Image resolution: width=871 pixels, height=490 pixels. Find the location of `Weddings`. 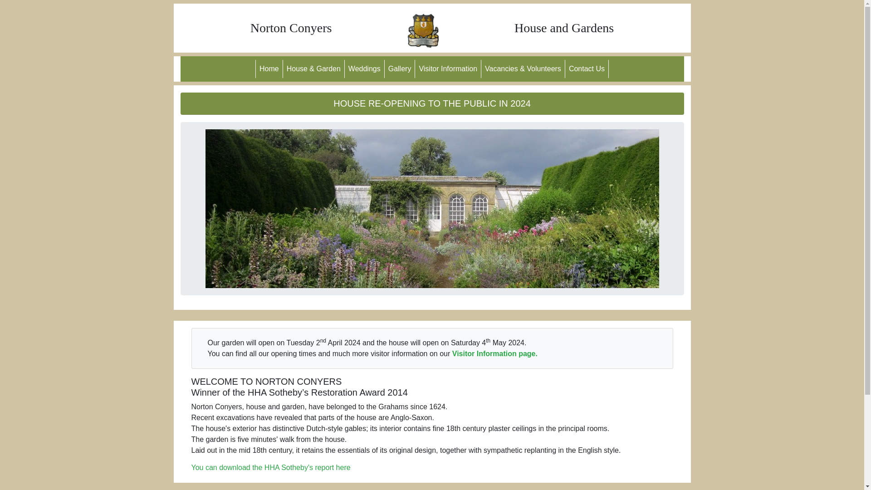

Weddings is located at coordinates (365, 69).